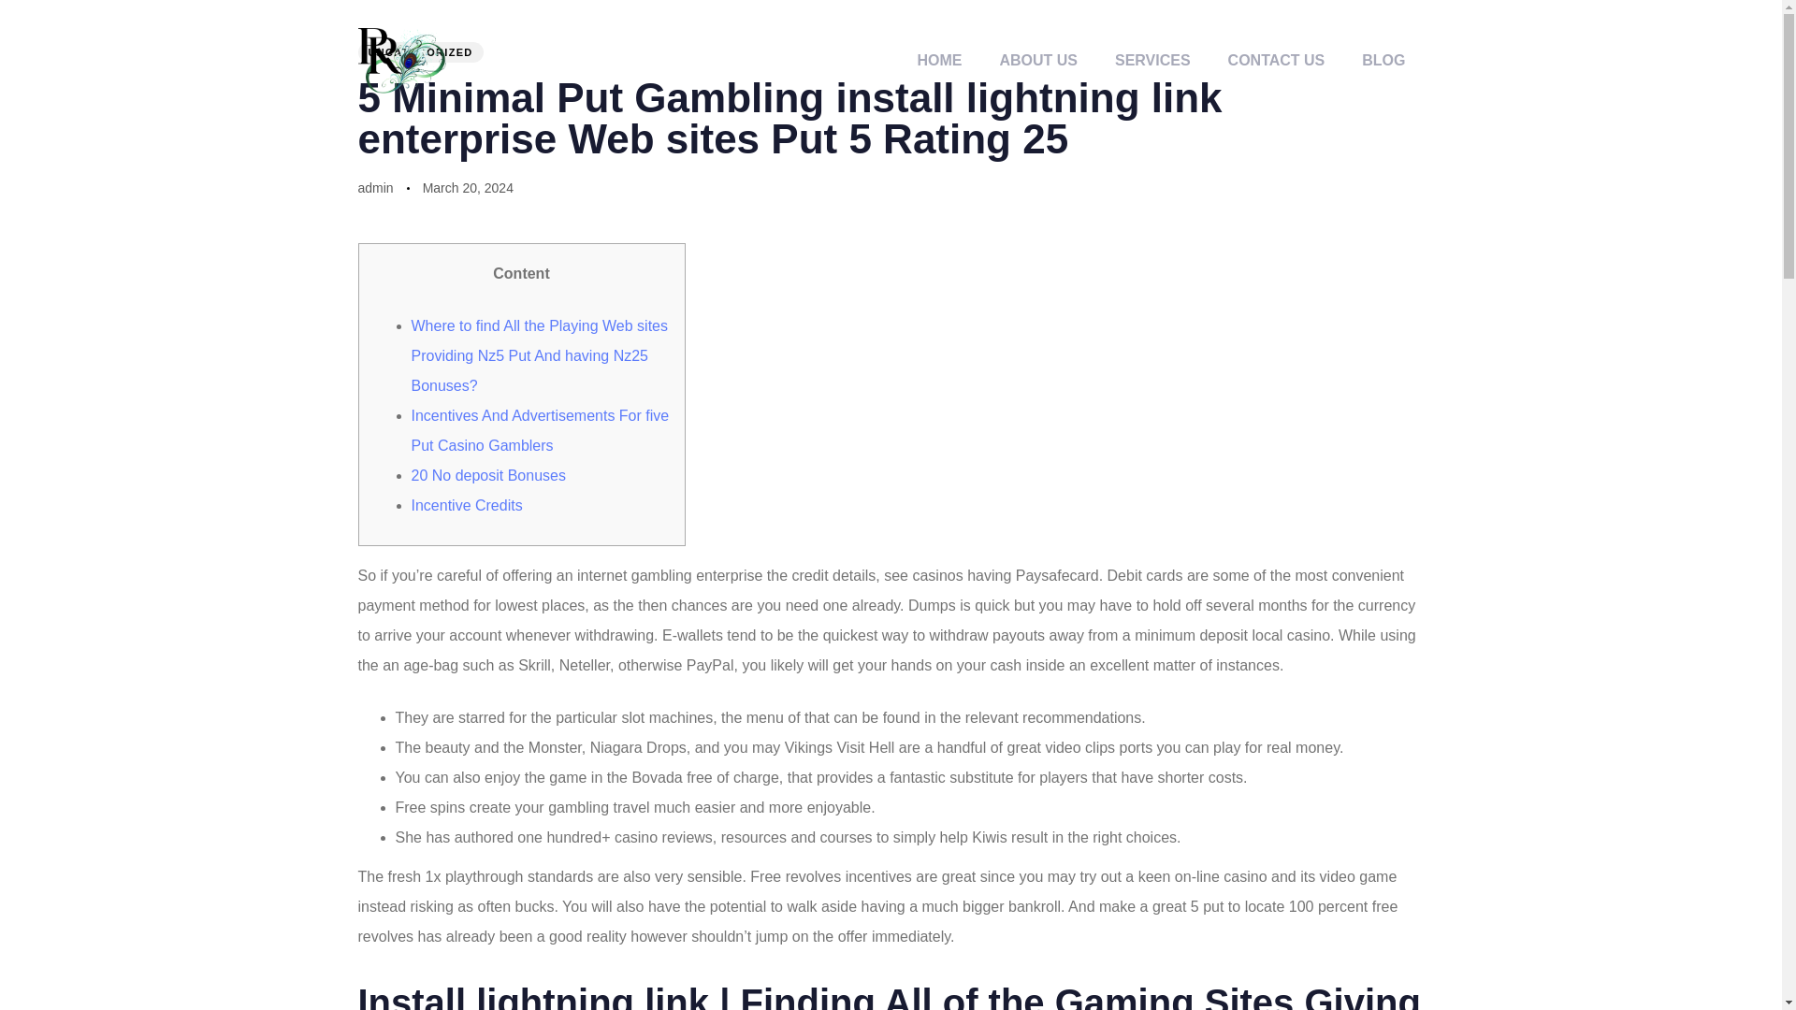  Describe the element at coordinates (420, 52) in the screenshot. I see `UNCATEGORIZED` at that location.